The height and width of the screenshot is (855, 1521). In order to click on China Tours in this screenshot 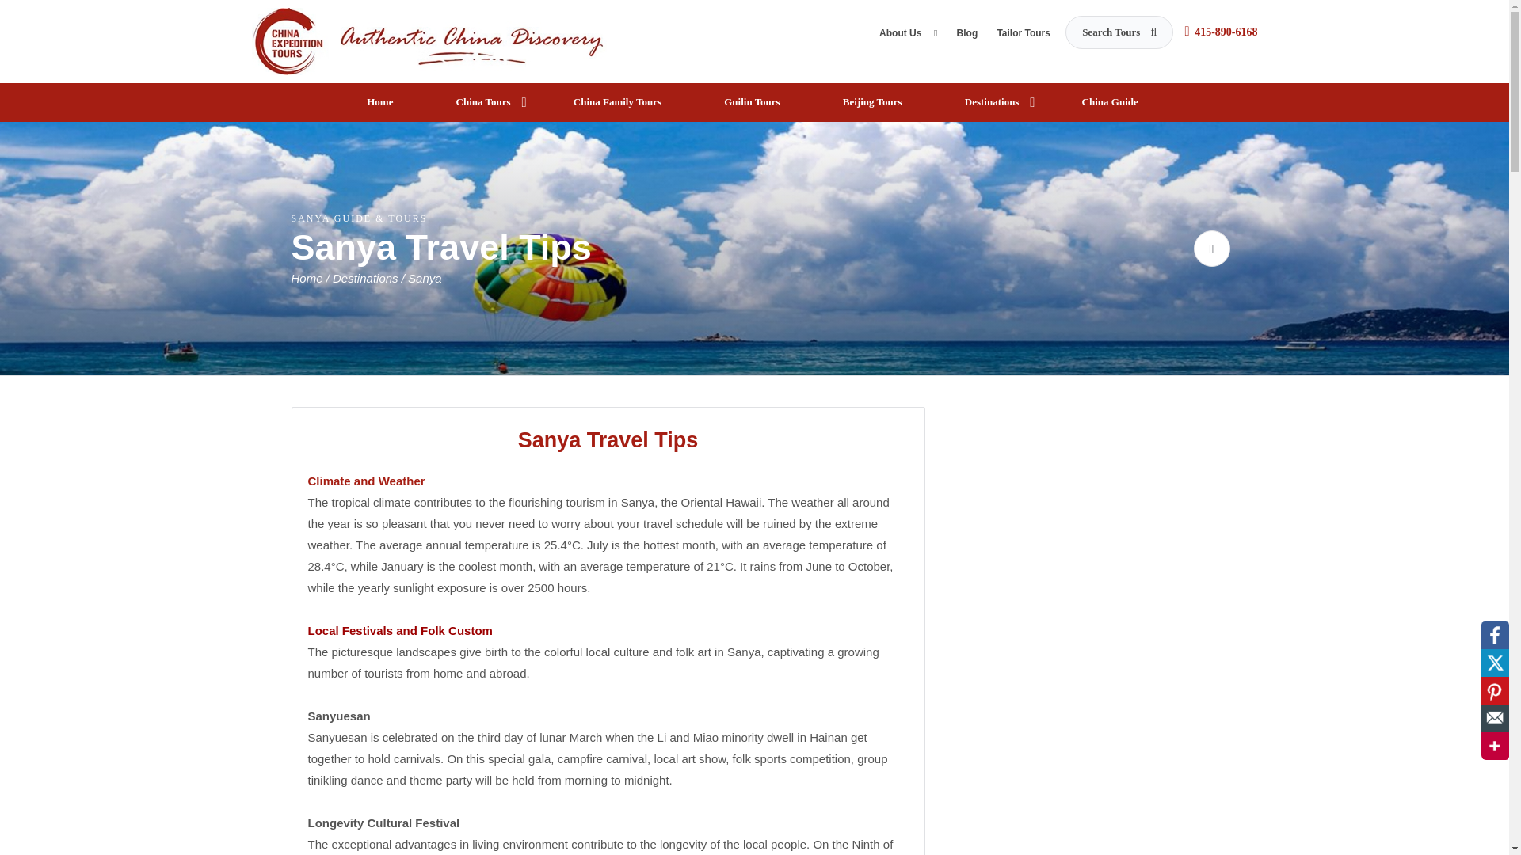, I will do `click(486, 102)`.